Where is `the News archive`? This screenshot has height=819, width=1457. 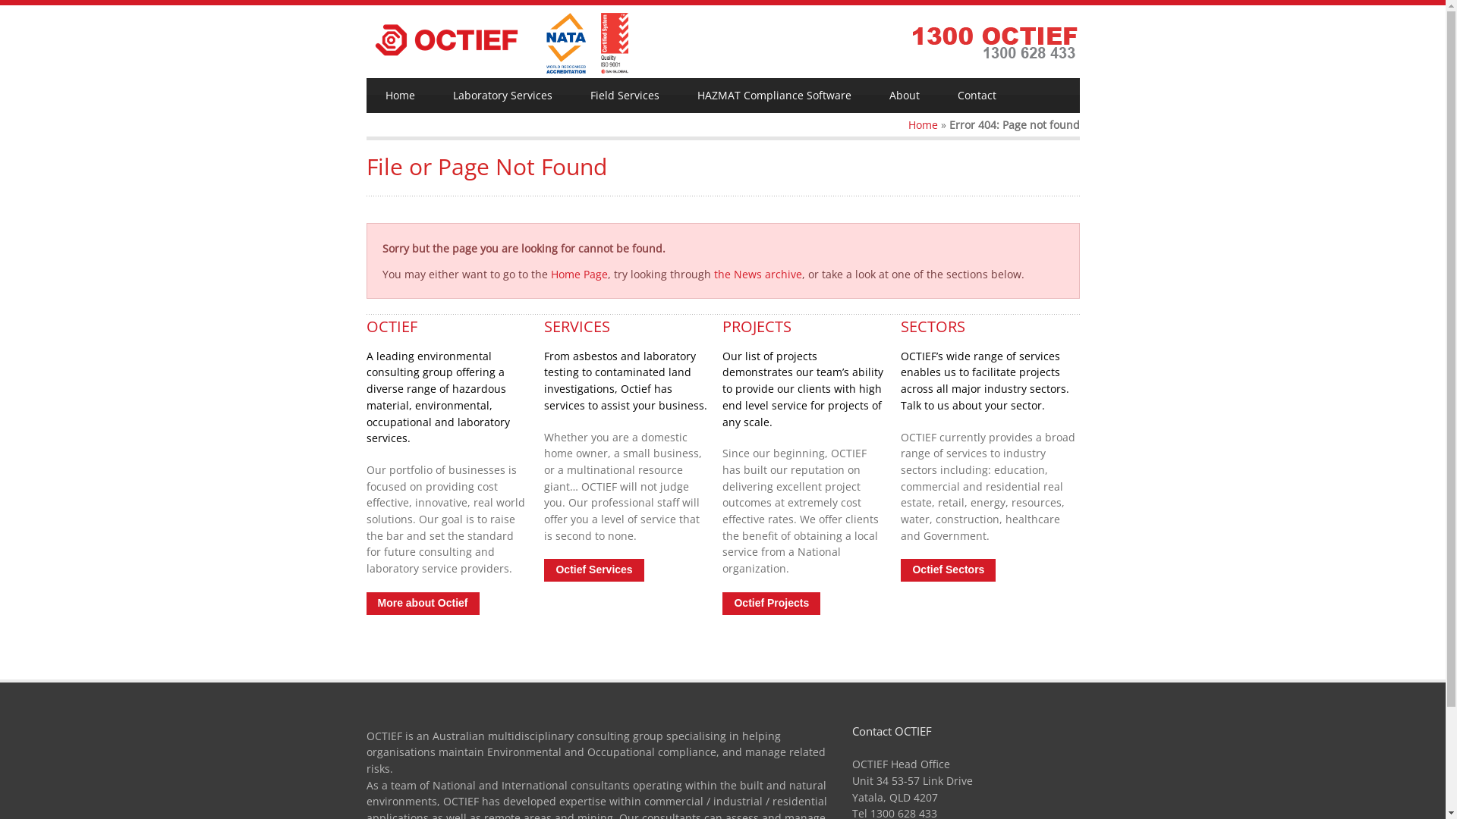
the News archive is located at coordinates (757, 275).